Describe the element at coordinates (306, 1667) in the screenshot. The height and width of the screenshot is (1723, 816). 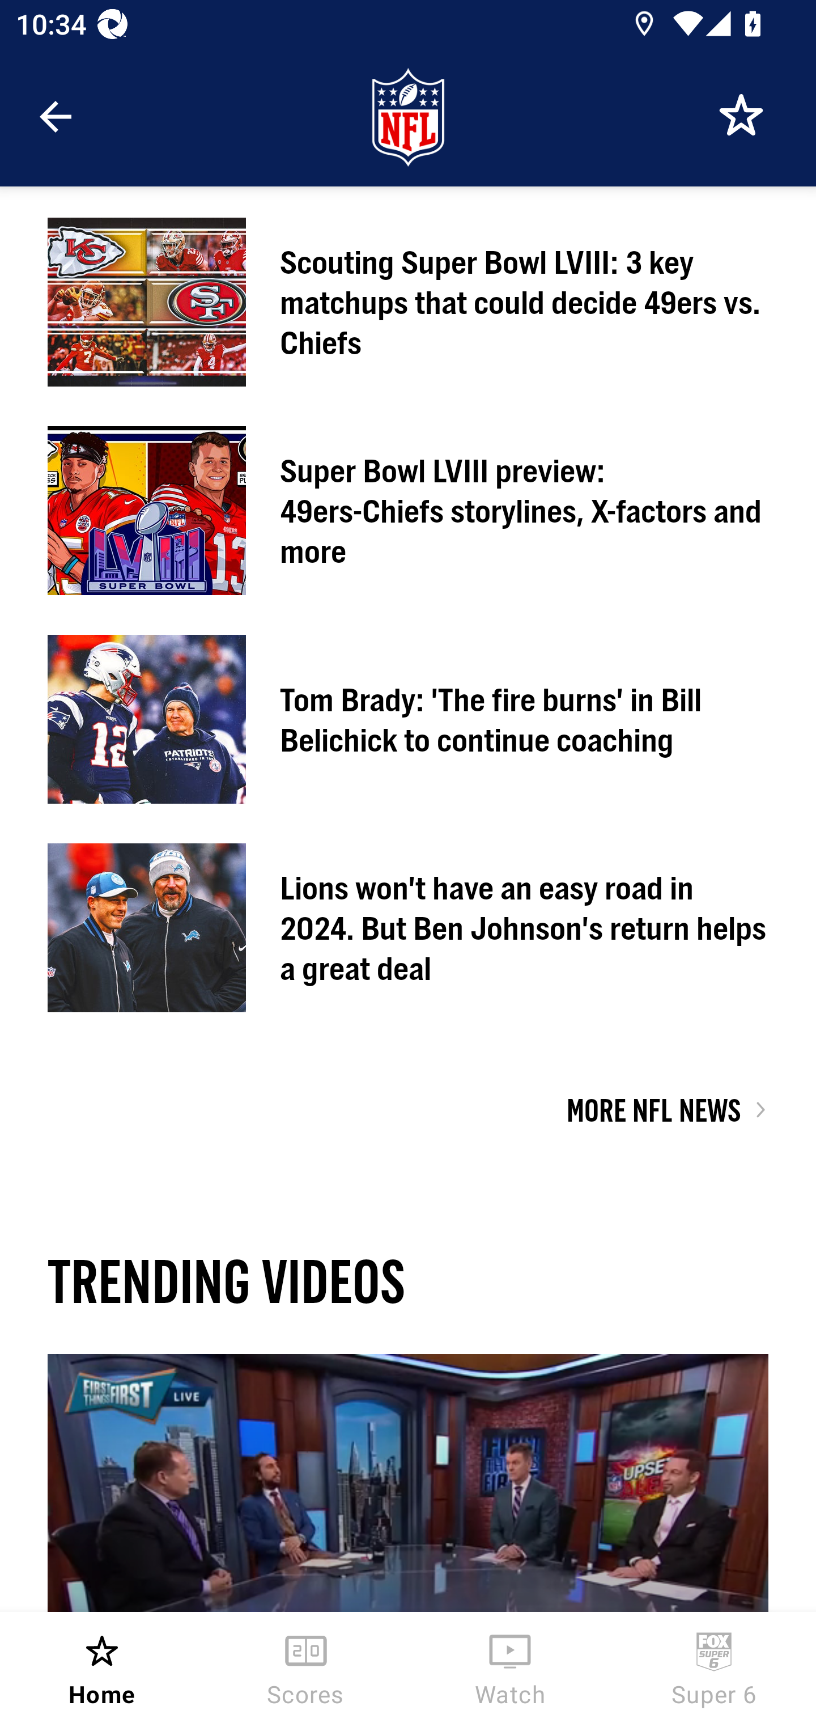
I see `Scores` at that location.